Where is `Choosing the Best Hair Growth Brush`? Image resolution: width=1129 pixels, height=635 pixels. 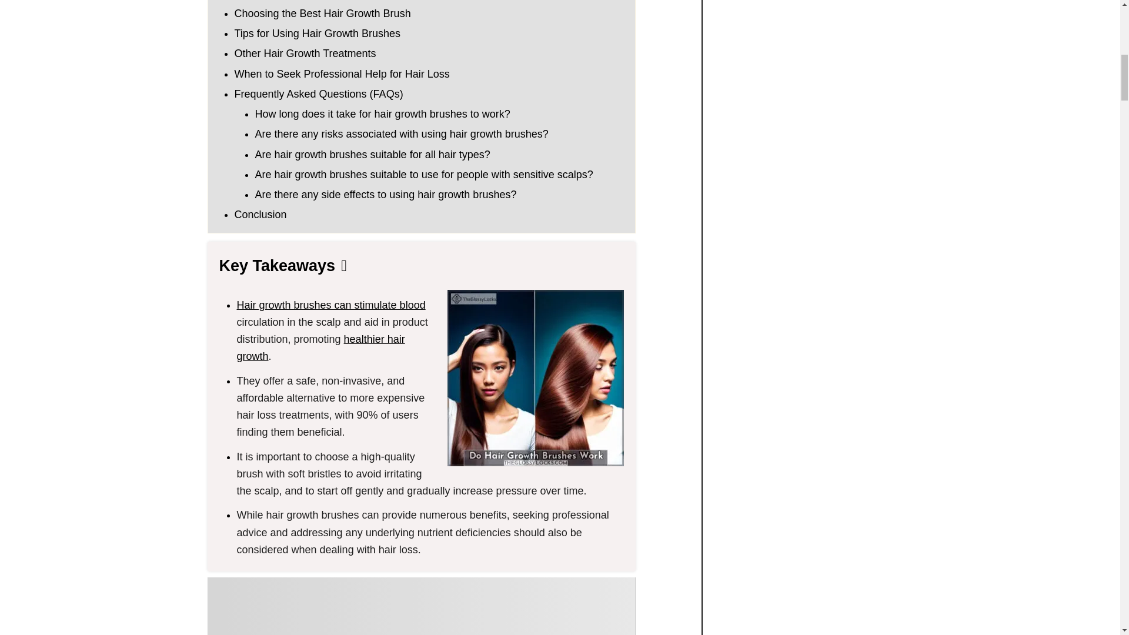 Choosing the Best Hair Growth Brush is located at coordinates (322, 13).